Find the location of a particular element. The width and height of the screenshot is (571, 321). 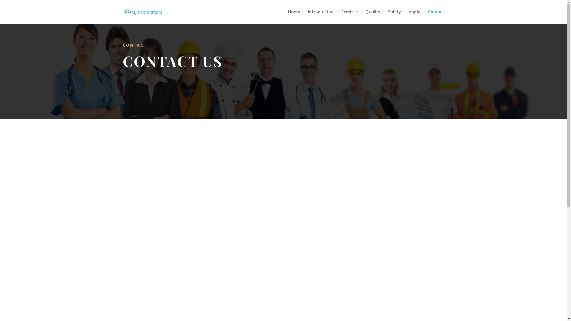

Apply is located at coordinates (415, 17).